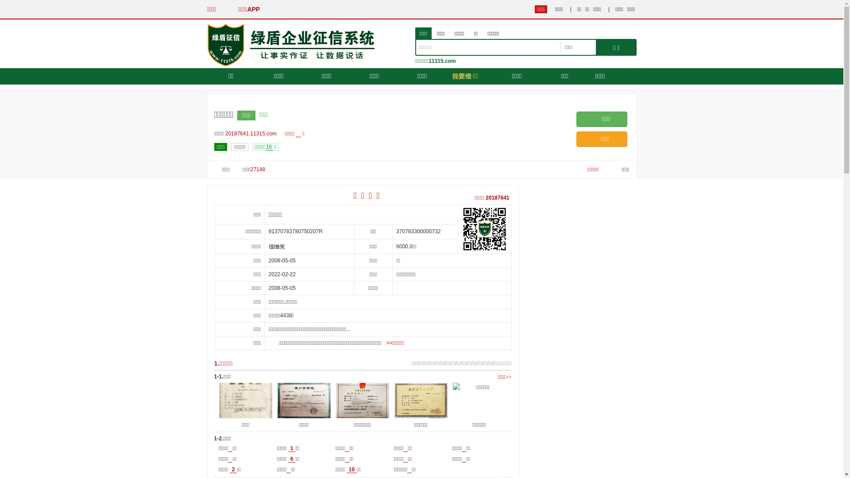 The height and width of the screenshot is (478, 850). Describe the element at coordinates (234, 470) in the screenshot. I see `2` at that location.